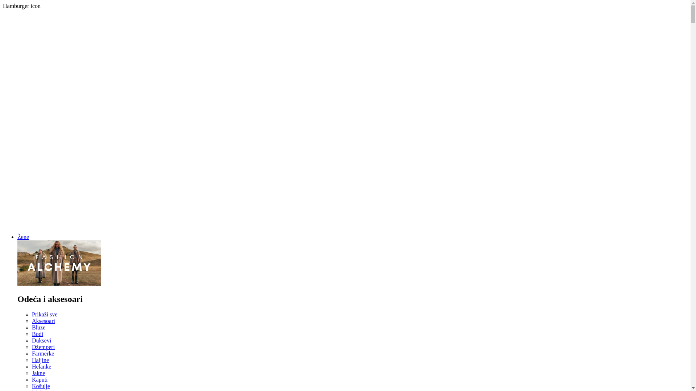 This screenshot has width=696, height=391. What do you see at coordinates (41, 340) in the screenshot?
I see `Duksevi` at bounding box center [41, 340].